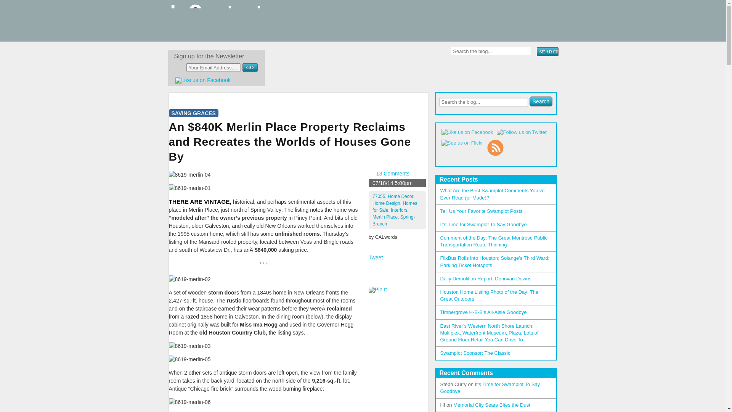 The height and width of the screenshot is (412, 732). What do you see at coordinates (395, 207) in the screenshot?
I see `Homes for Sale` at bounding box center [395, 207].